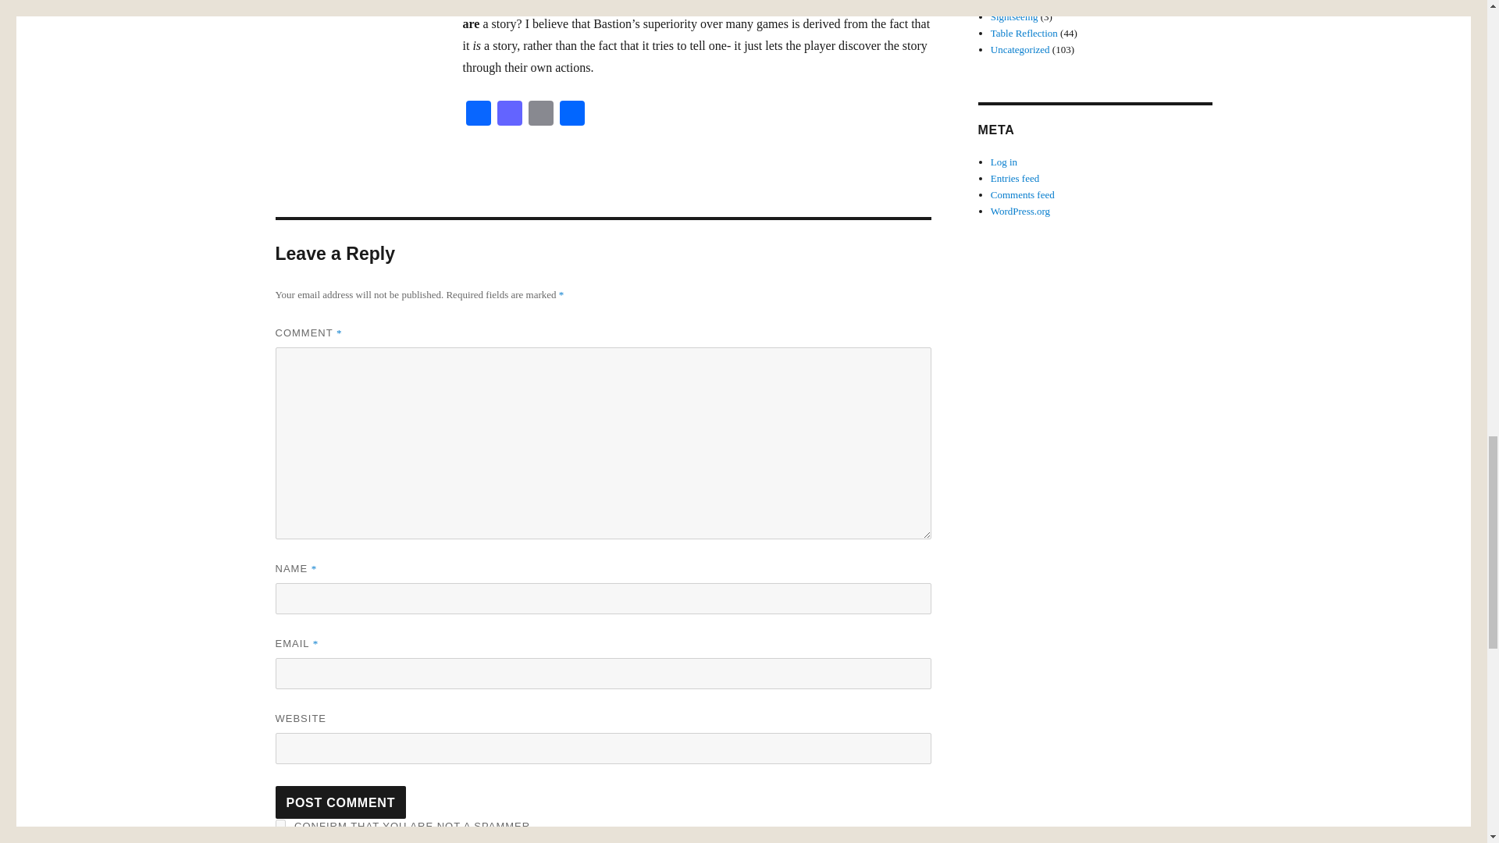 The image size is (1499, 843). I want to click on Email, so click(540, 115).